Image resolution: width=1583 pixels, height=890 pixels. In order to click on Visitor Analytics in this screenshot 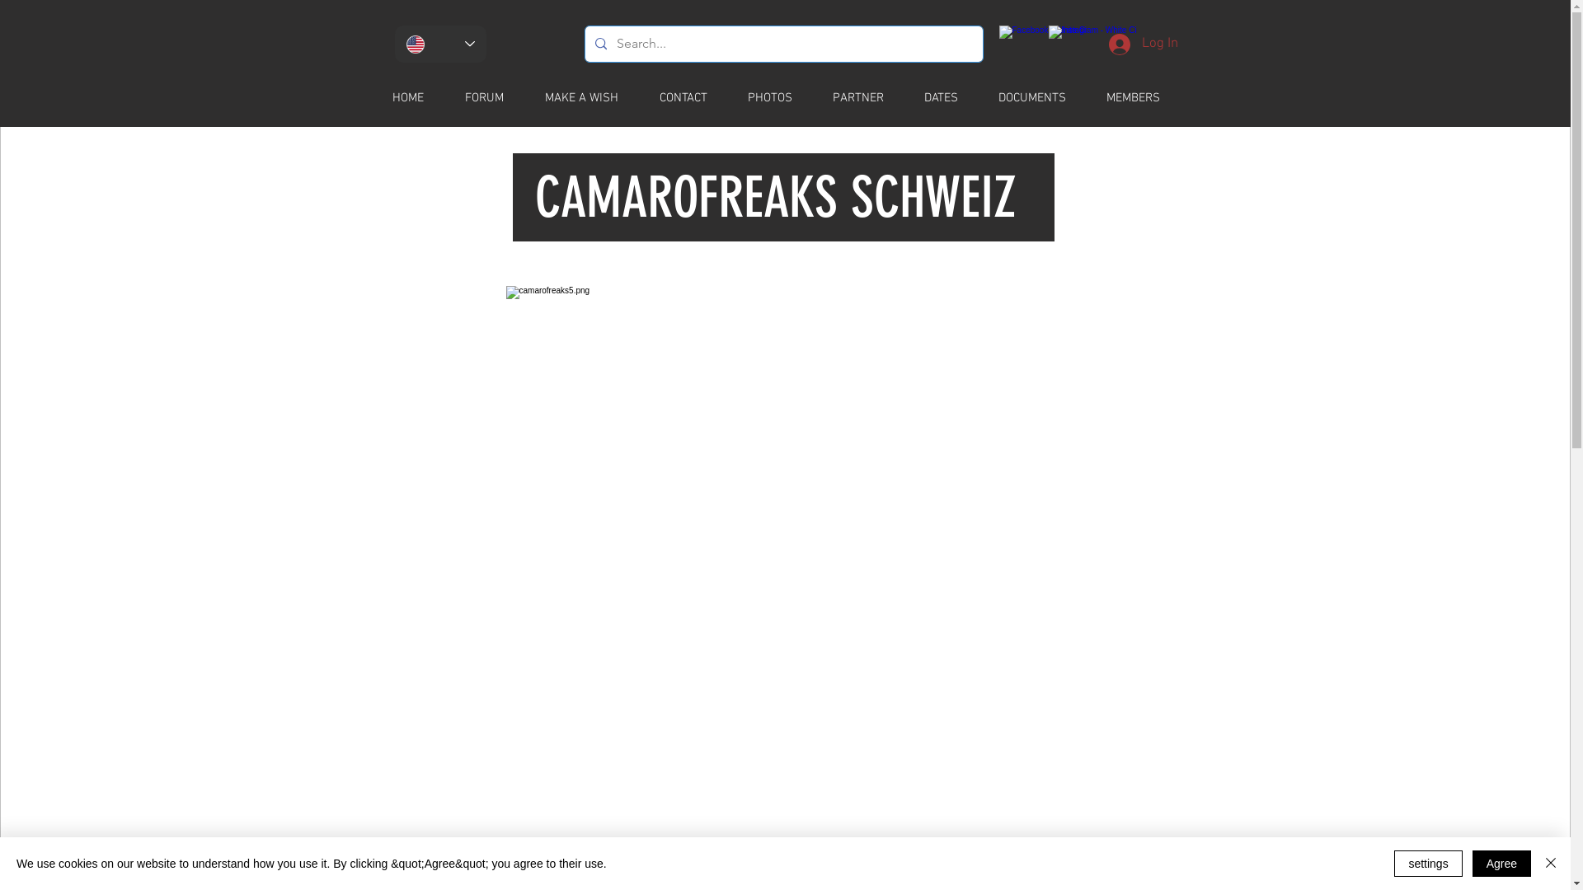, I will do `click(498, 687)`.